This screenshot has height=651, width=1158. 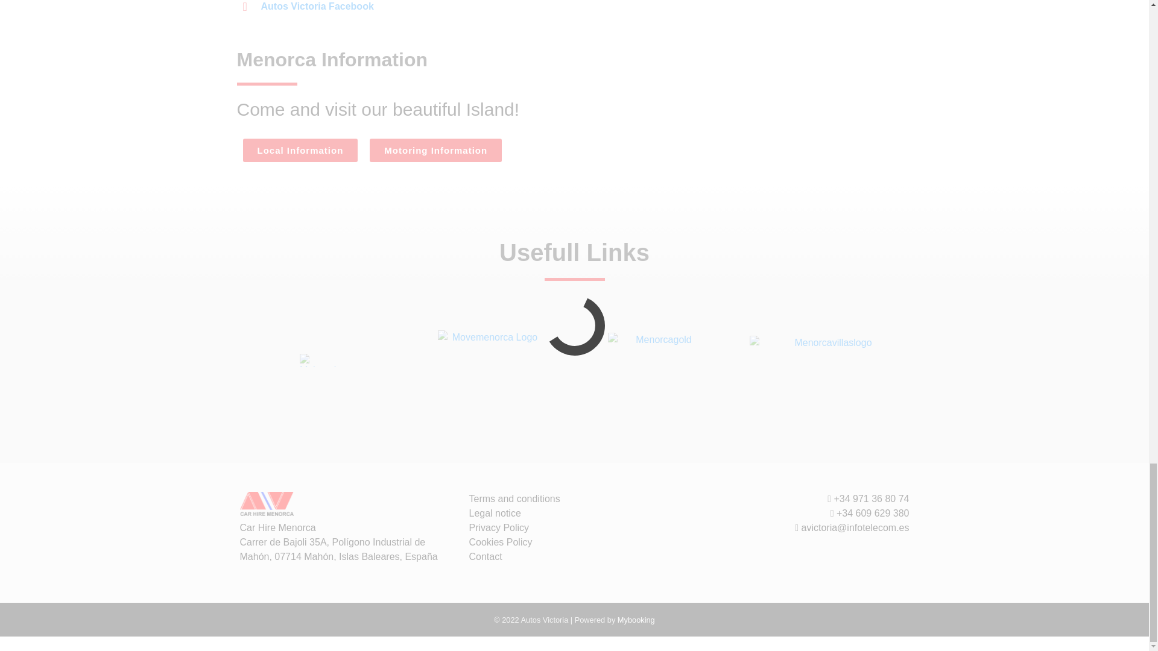 I want to click on Motoring Information, so click(x=435, y=150).